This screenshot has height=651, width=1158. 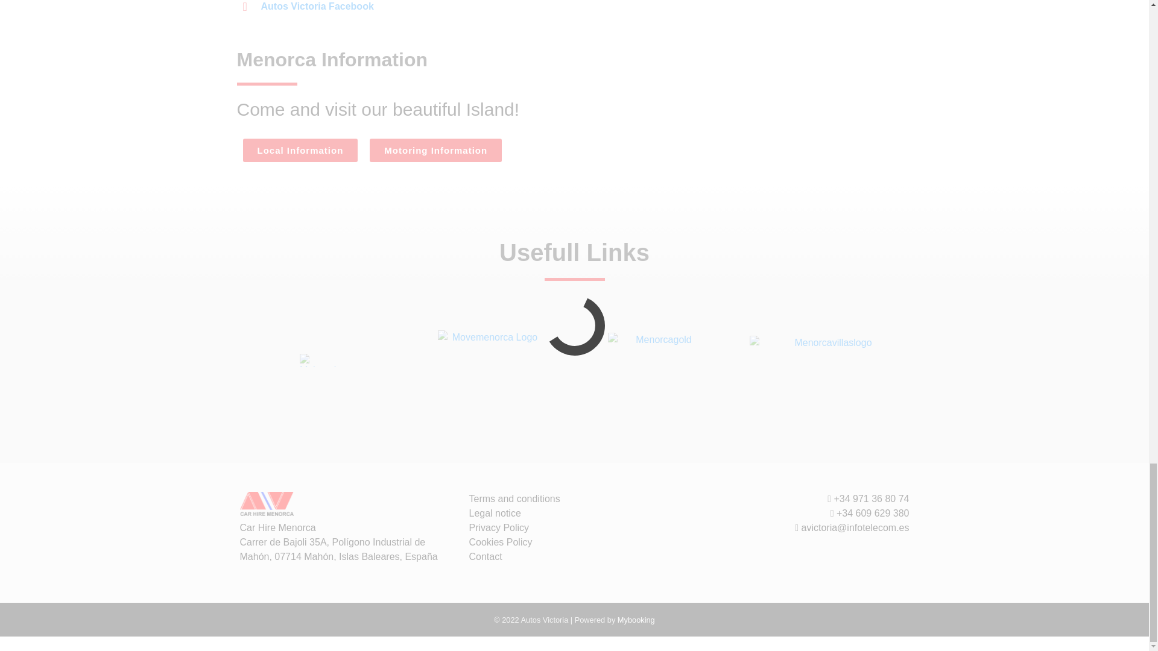 I want to click on Motoring Information, so click(x=435, y=150).